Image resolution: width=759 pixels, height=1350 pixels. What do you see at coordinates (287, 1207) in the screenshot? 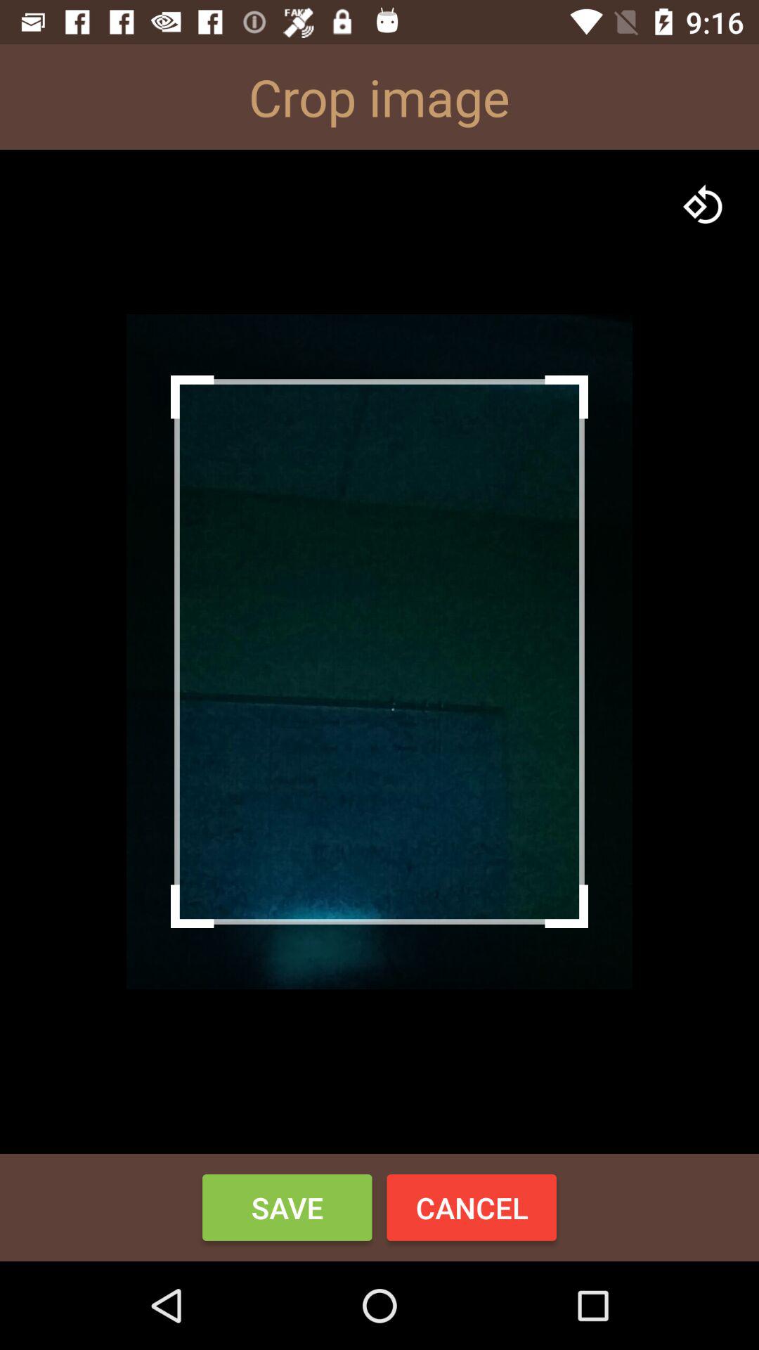
I see `choose save item` at bounding box center [287, 1207].